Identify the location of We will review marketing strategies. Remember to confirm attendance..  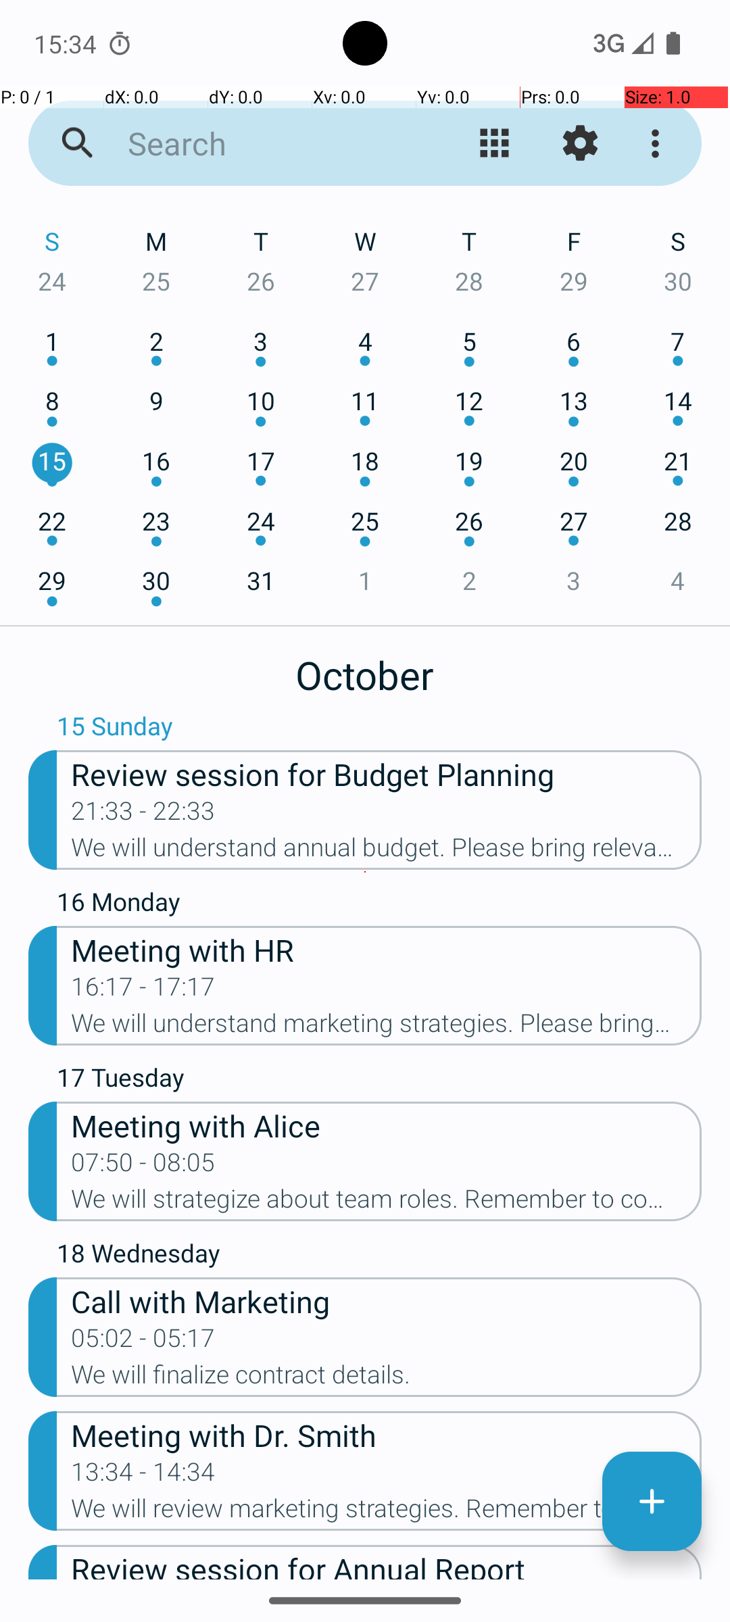
(387, 1513).